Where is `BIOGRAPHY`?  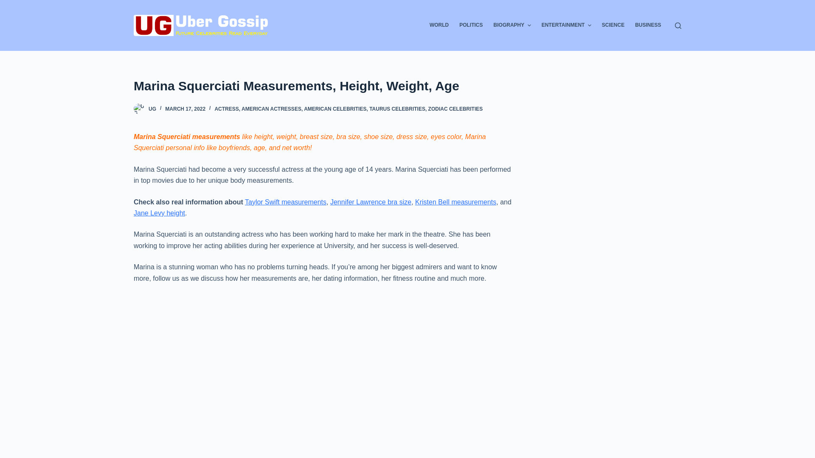 BIOGRAPHY is located at coordinates (512, 25).